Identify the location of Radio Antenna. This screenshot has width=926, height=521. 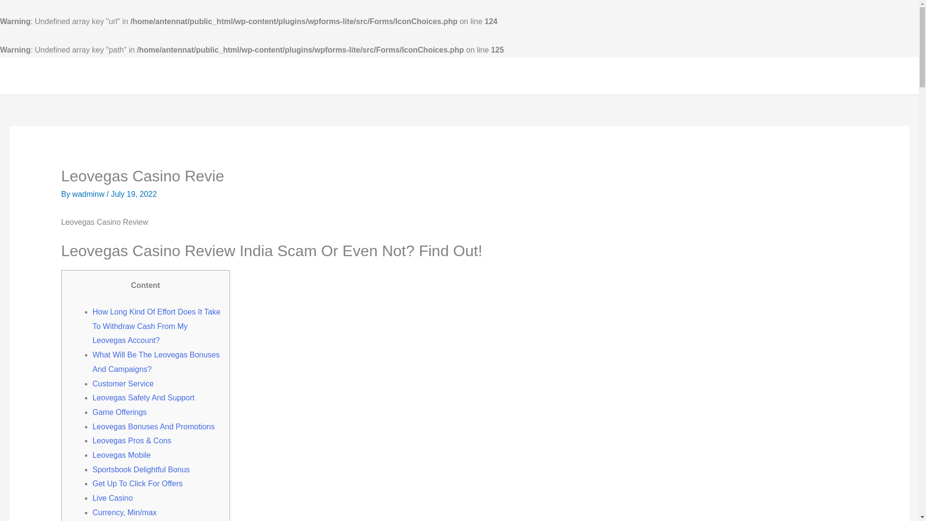
(827, 75).